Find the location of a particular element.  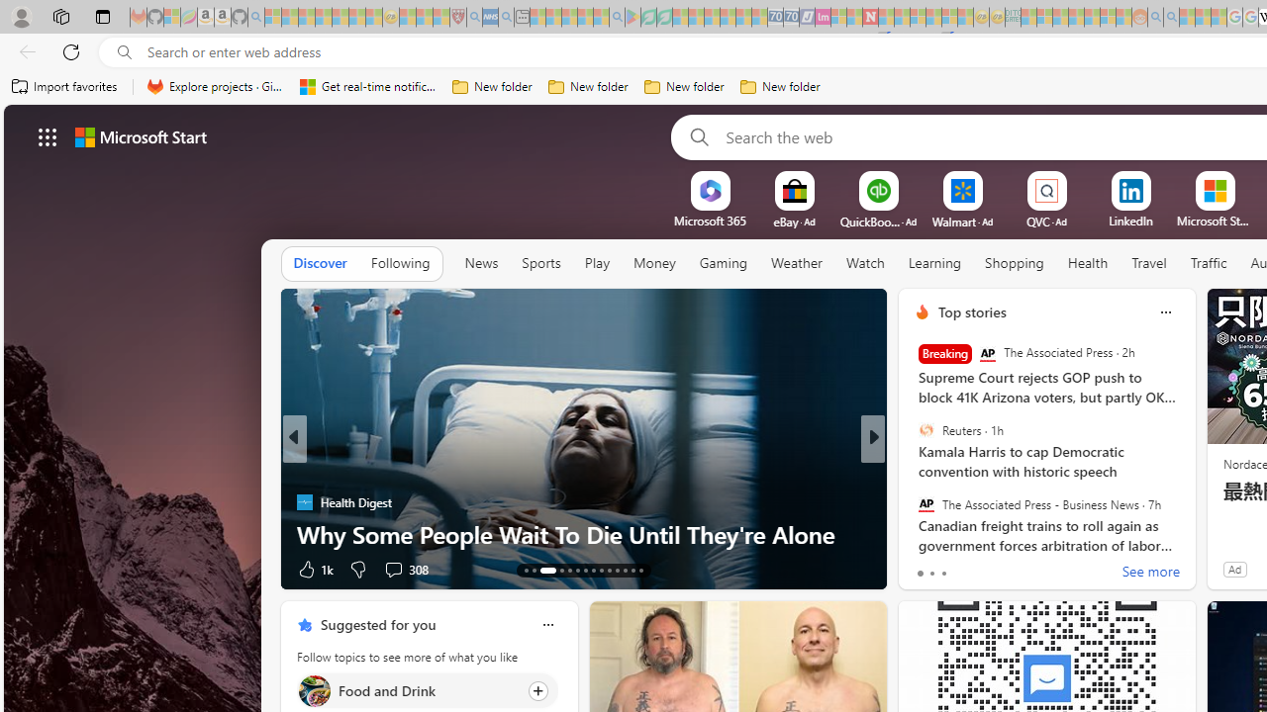

View comments 6 Comment is located at coordinates (1010, 568).